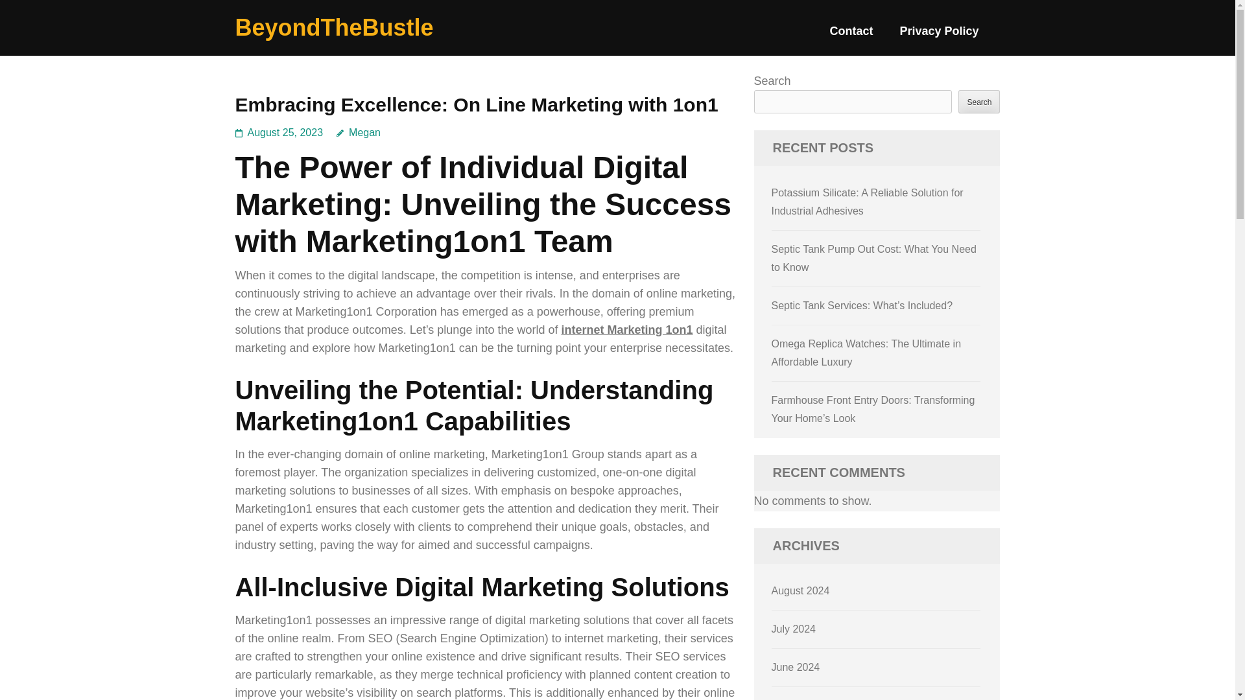 The image size is (1245, 700). What do you see at coordinates (874, 258) in the screenshot?
I see `Septic Tank Pump Out Cost: What You Need to Know` at bounding box center [874, 258].